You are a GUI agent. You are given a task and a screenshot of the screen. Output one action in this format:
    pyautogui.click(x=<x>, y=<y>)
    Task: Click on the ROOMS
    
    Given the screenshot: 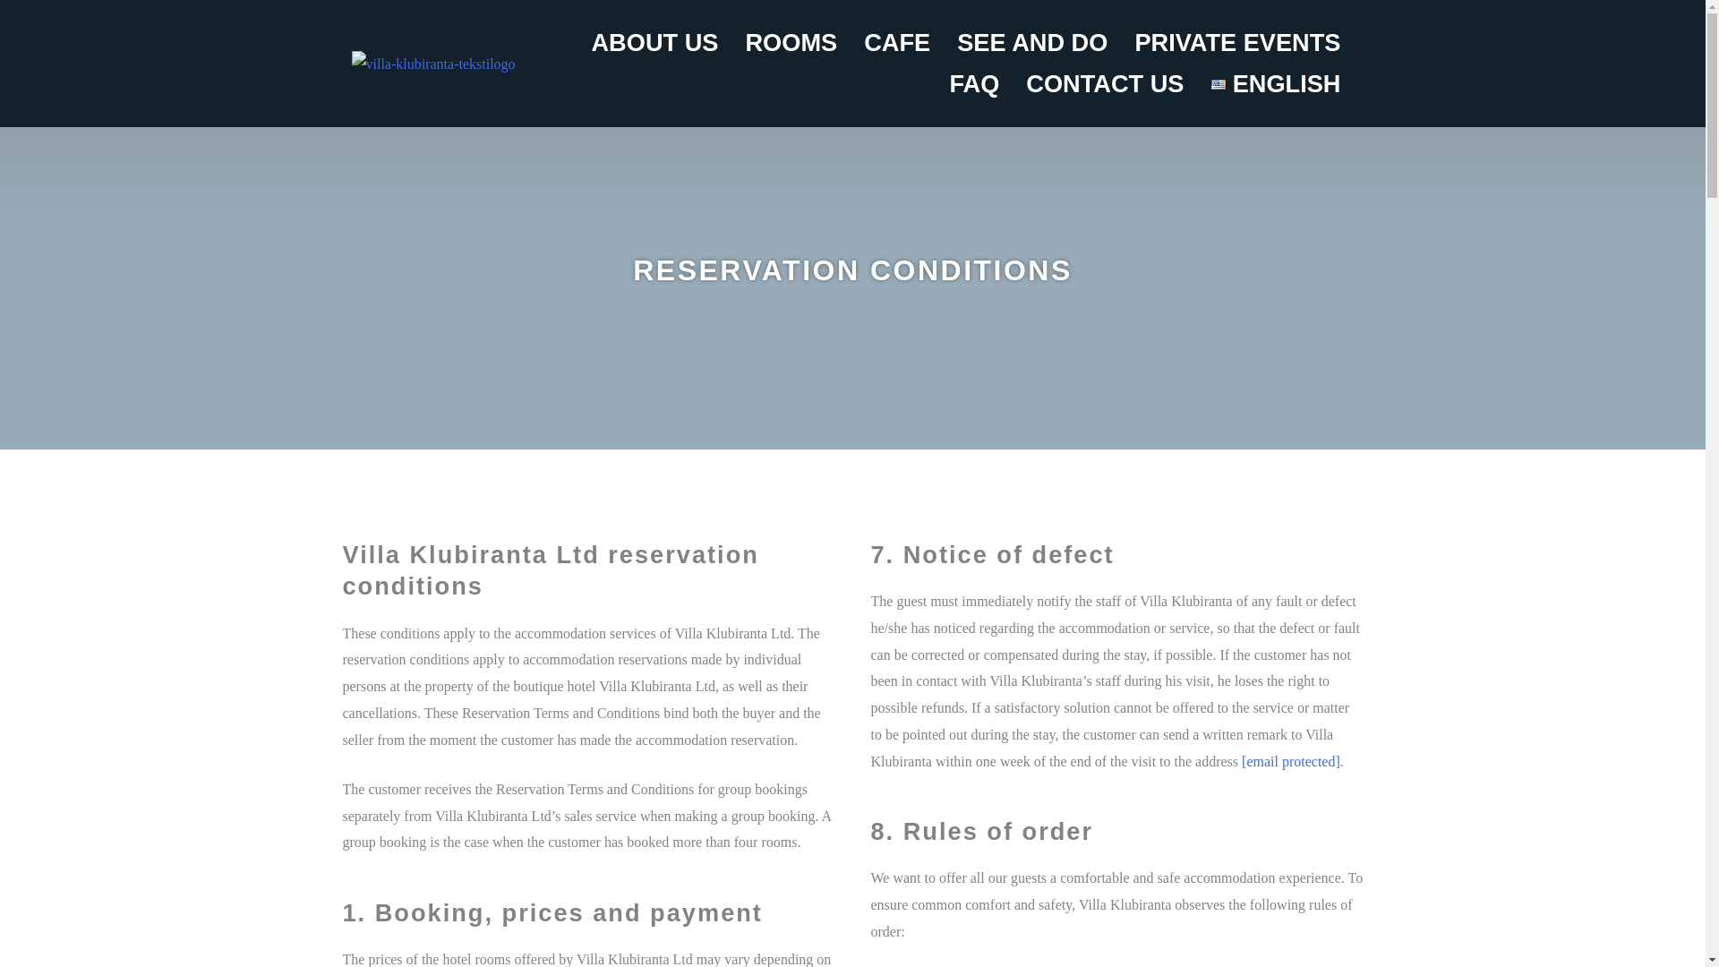 What is the action you would take?
    pyautogui.click(x=791, y=43)
    